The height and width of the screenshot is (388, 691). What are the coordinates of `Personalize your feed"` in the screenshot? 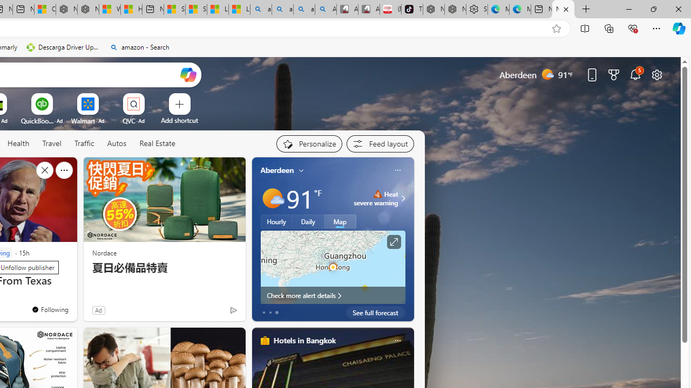 It's located at (309, 143).